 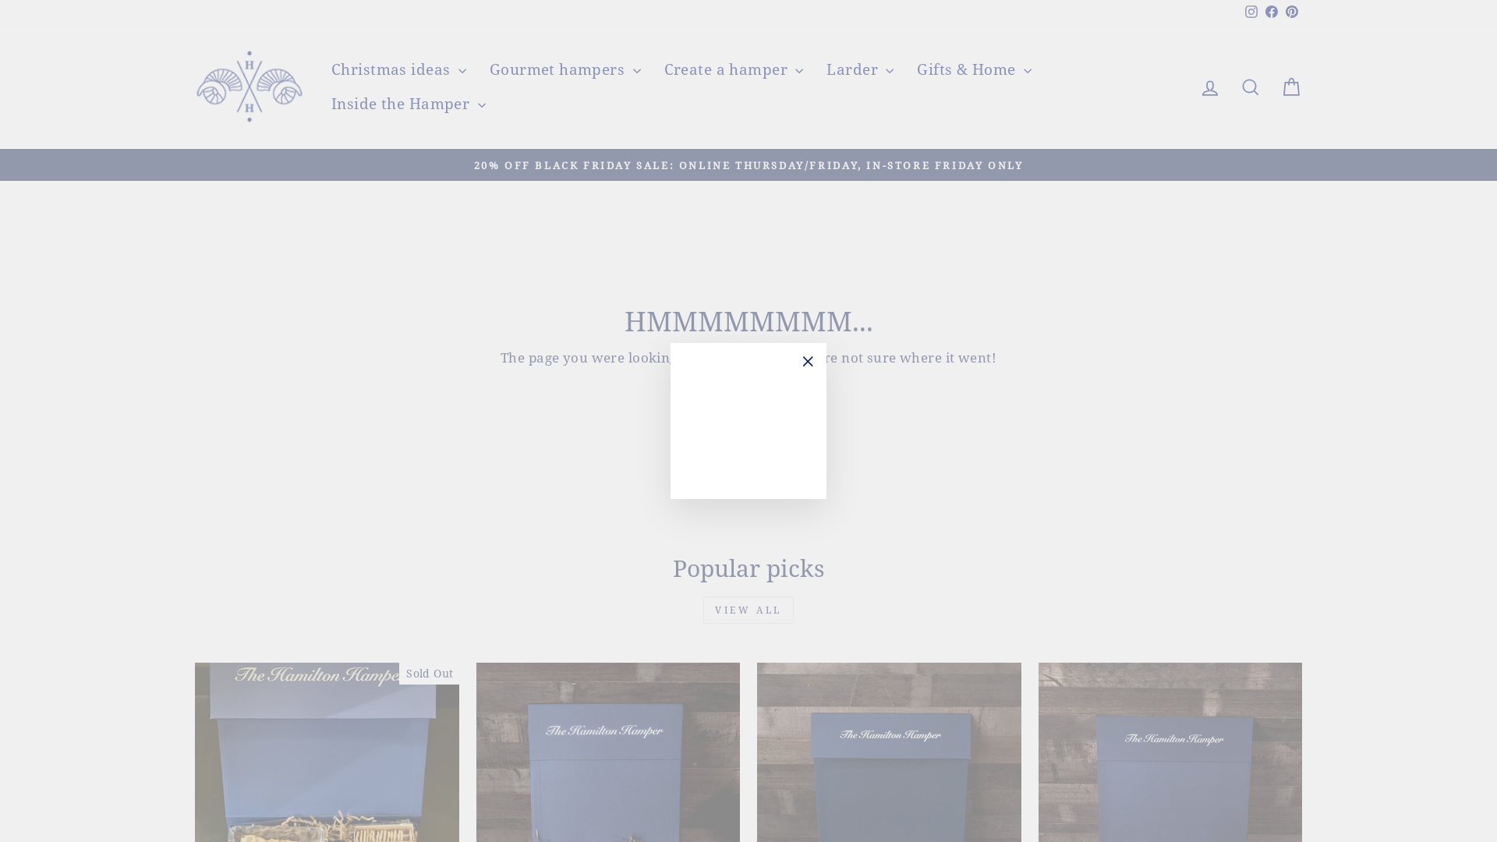 What do you see at coordinates (808, 362) in the screenshot?
I see `icon-X
"Close (esc)"` at bounding box center [808, 362].